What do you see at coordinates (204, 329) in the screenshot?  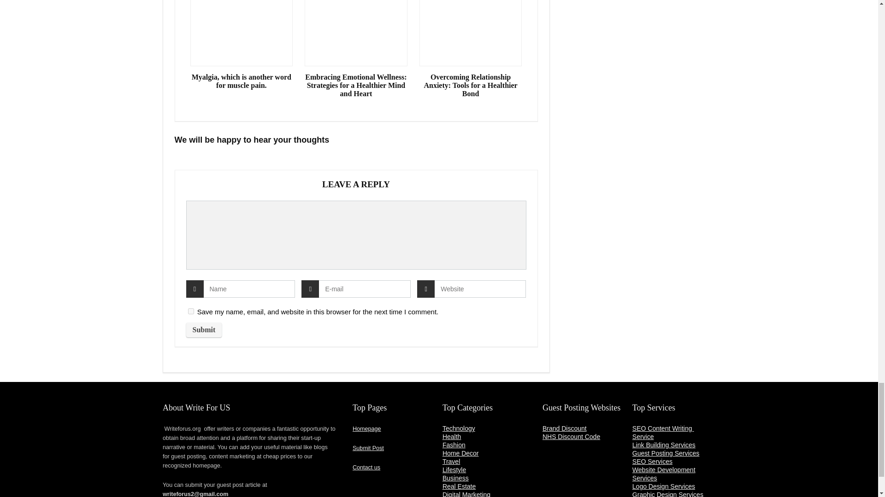 I see `Submit` at bounding box center [204, 329].